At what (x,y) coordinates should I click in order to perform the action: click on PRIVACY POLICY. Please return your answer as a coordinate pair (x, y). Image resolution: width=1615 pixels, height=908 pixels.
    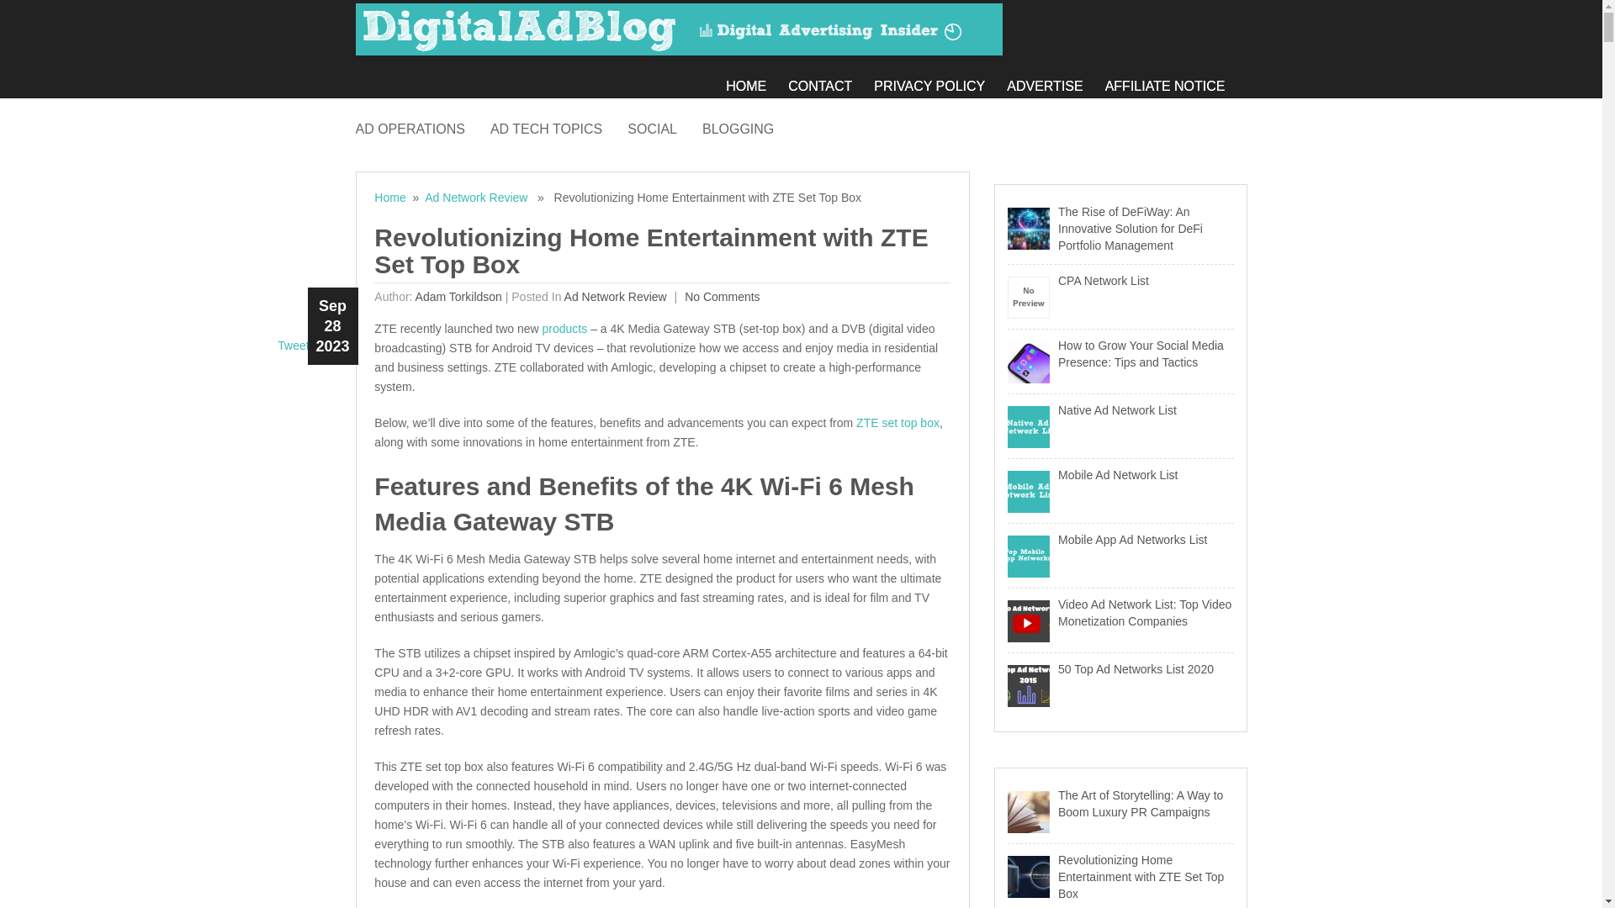
    Looking at the image, I should click on (940, 81).